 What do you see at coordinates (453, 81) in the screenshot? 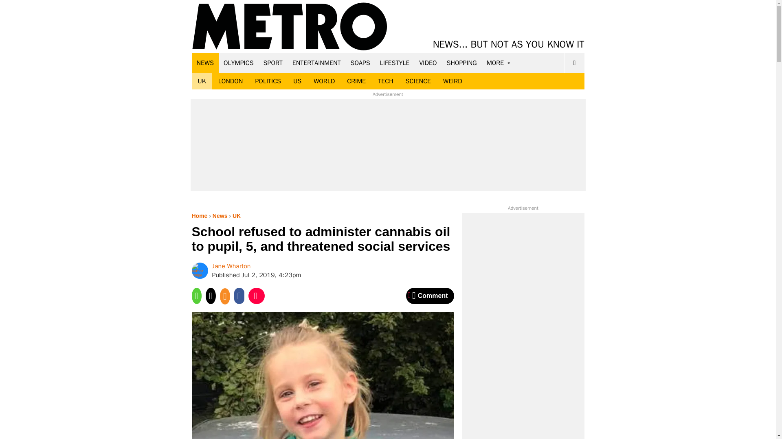
I see `WEIRD` at bounding box center [453, 81].